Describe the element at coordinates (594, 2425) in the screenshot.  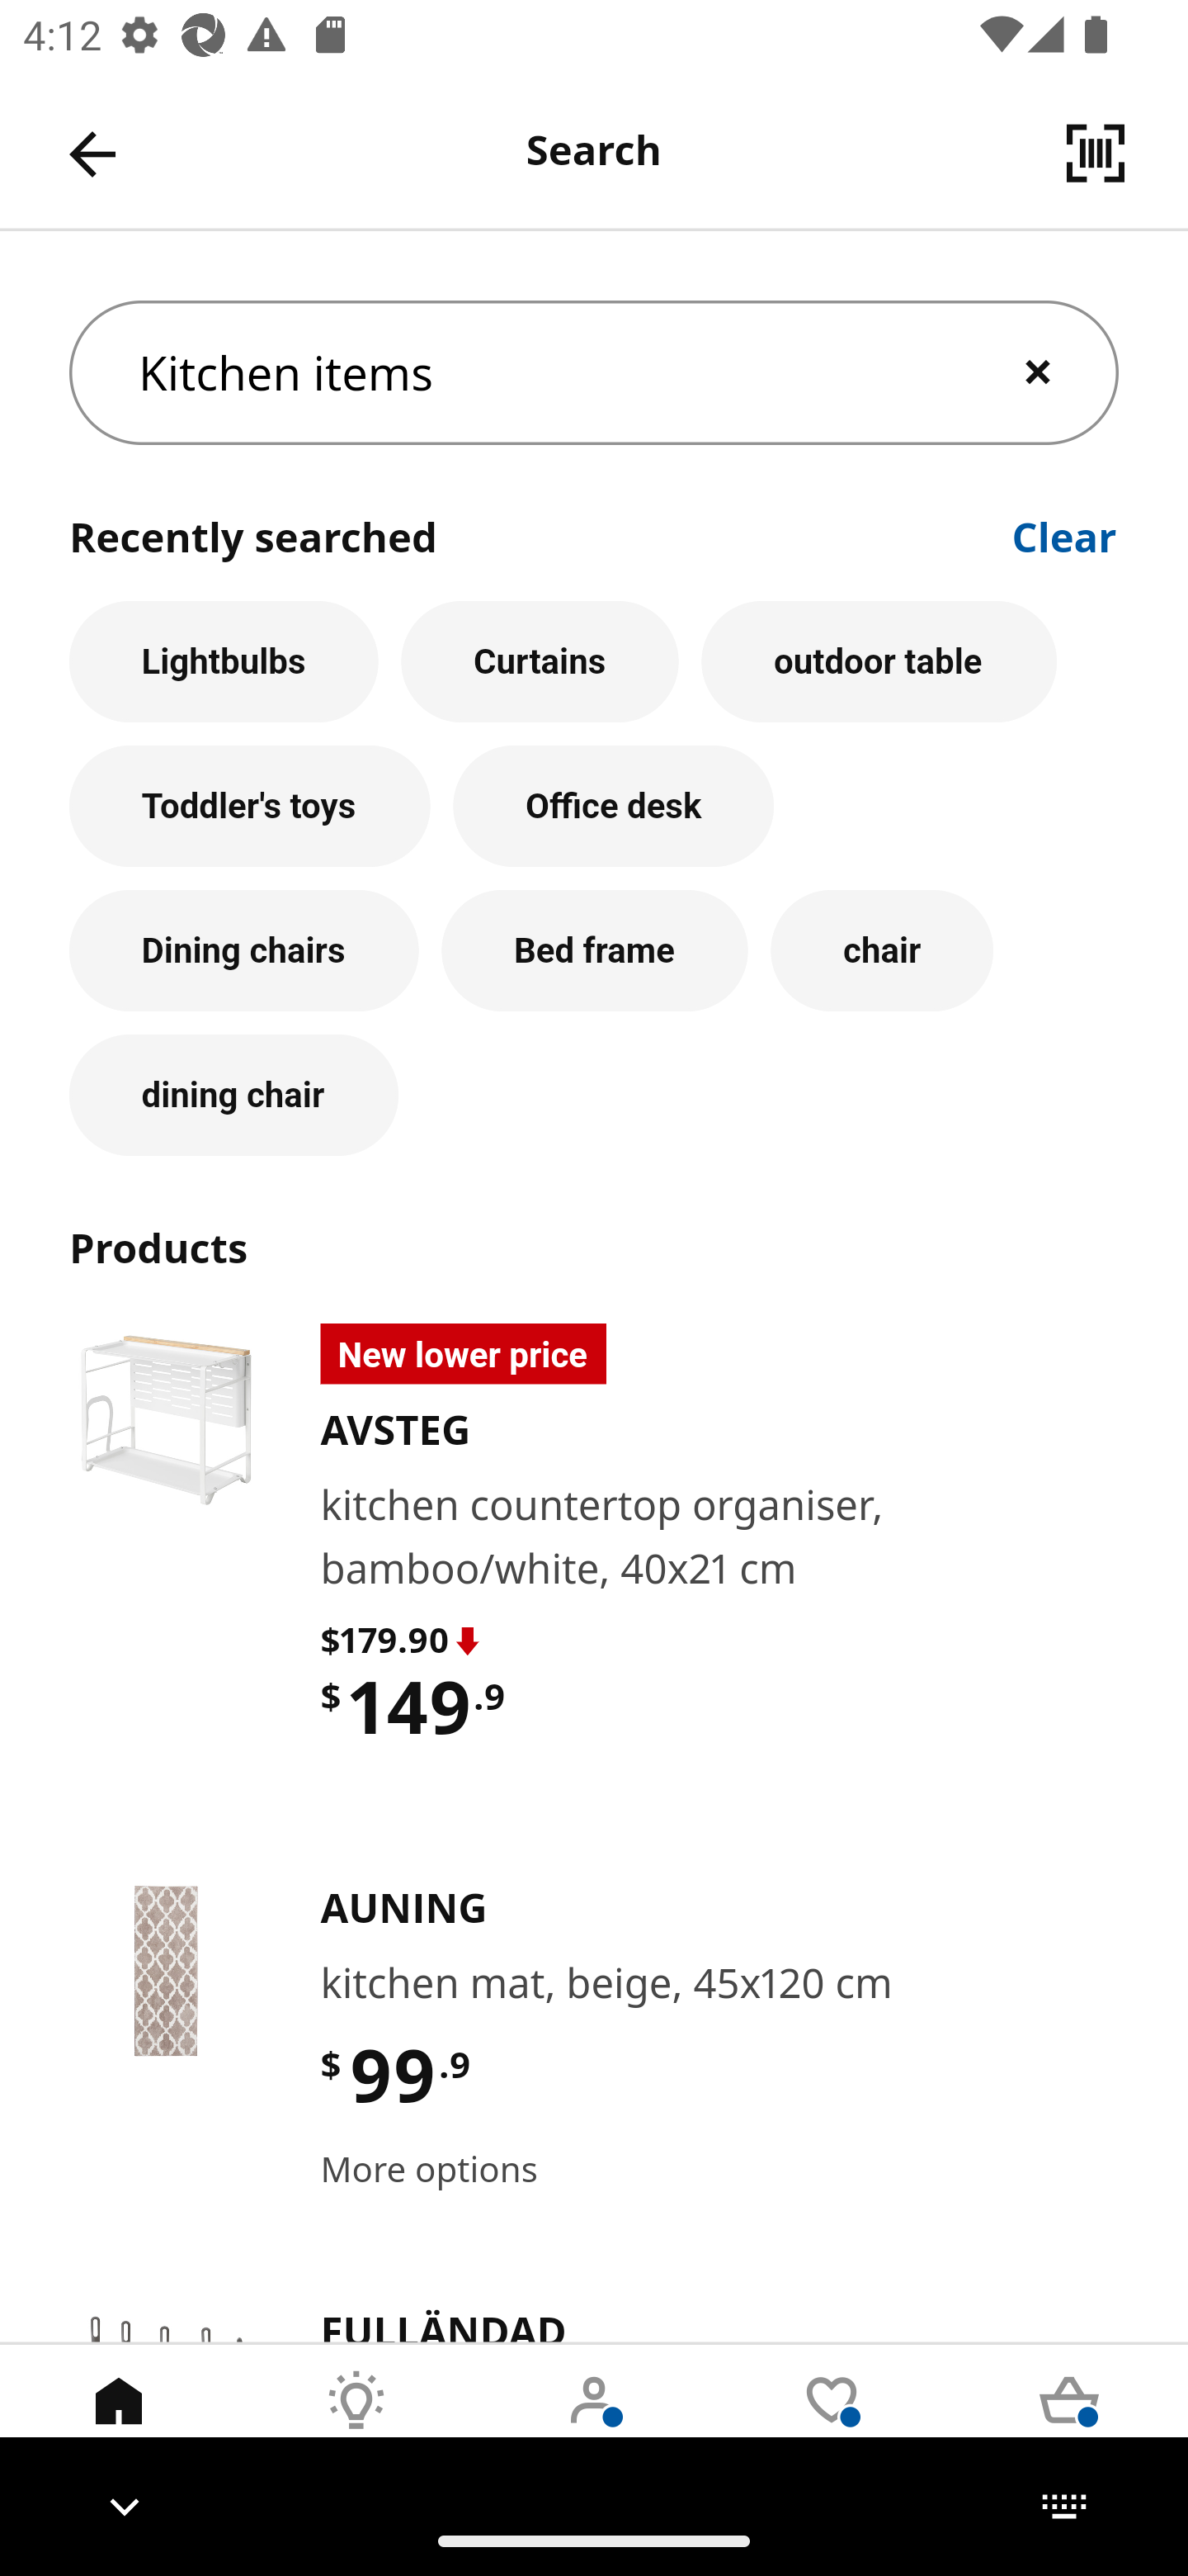
I see `User
Tab 3 of 5` at that location.